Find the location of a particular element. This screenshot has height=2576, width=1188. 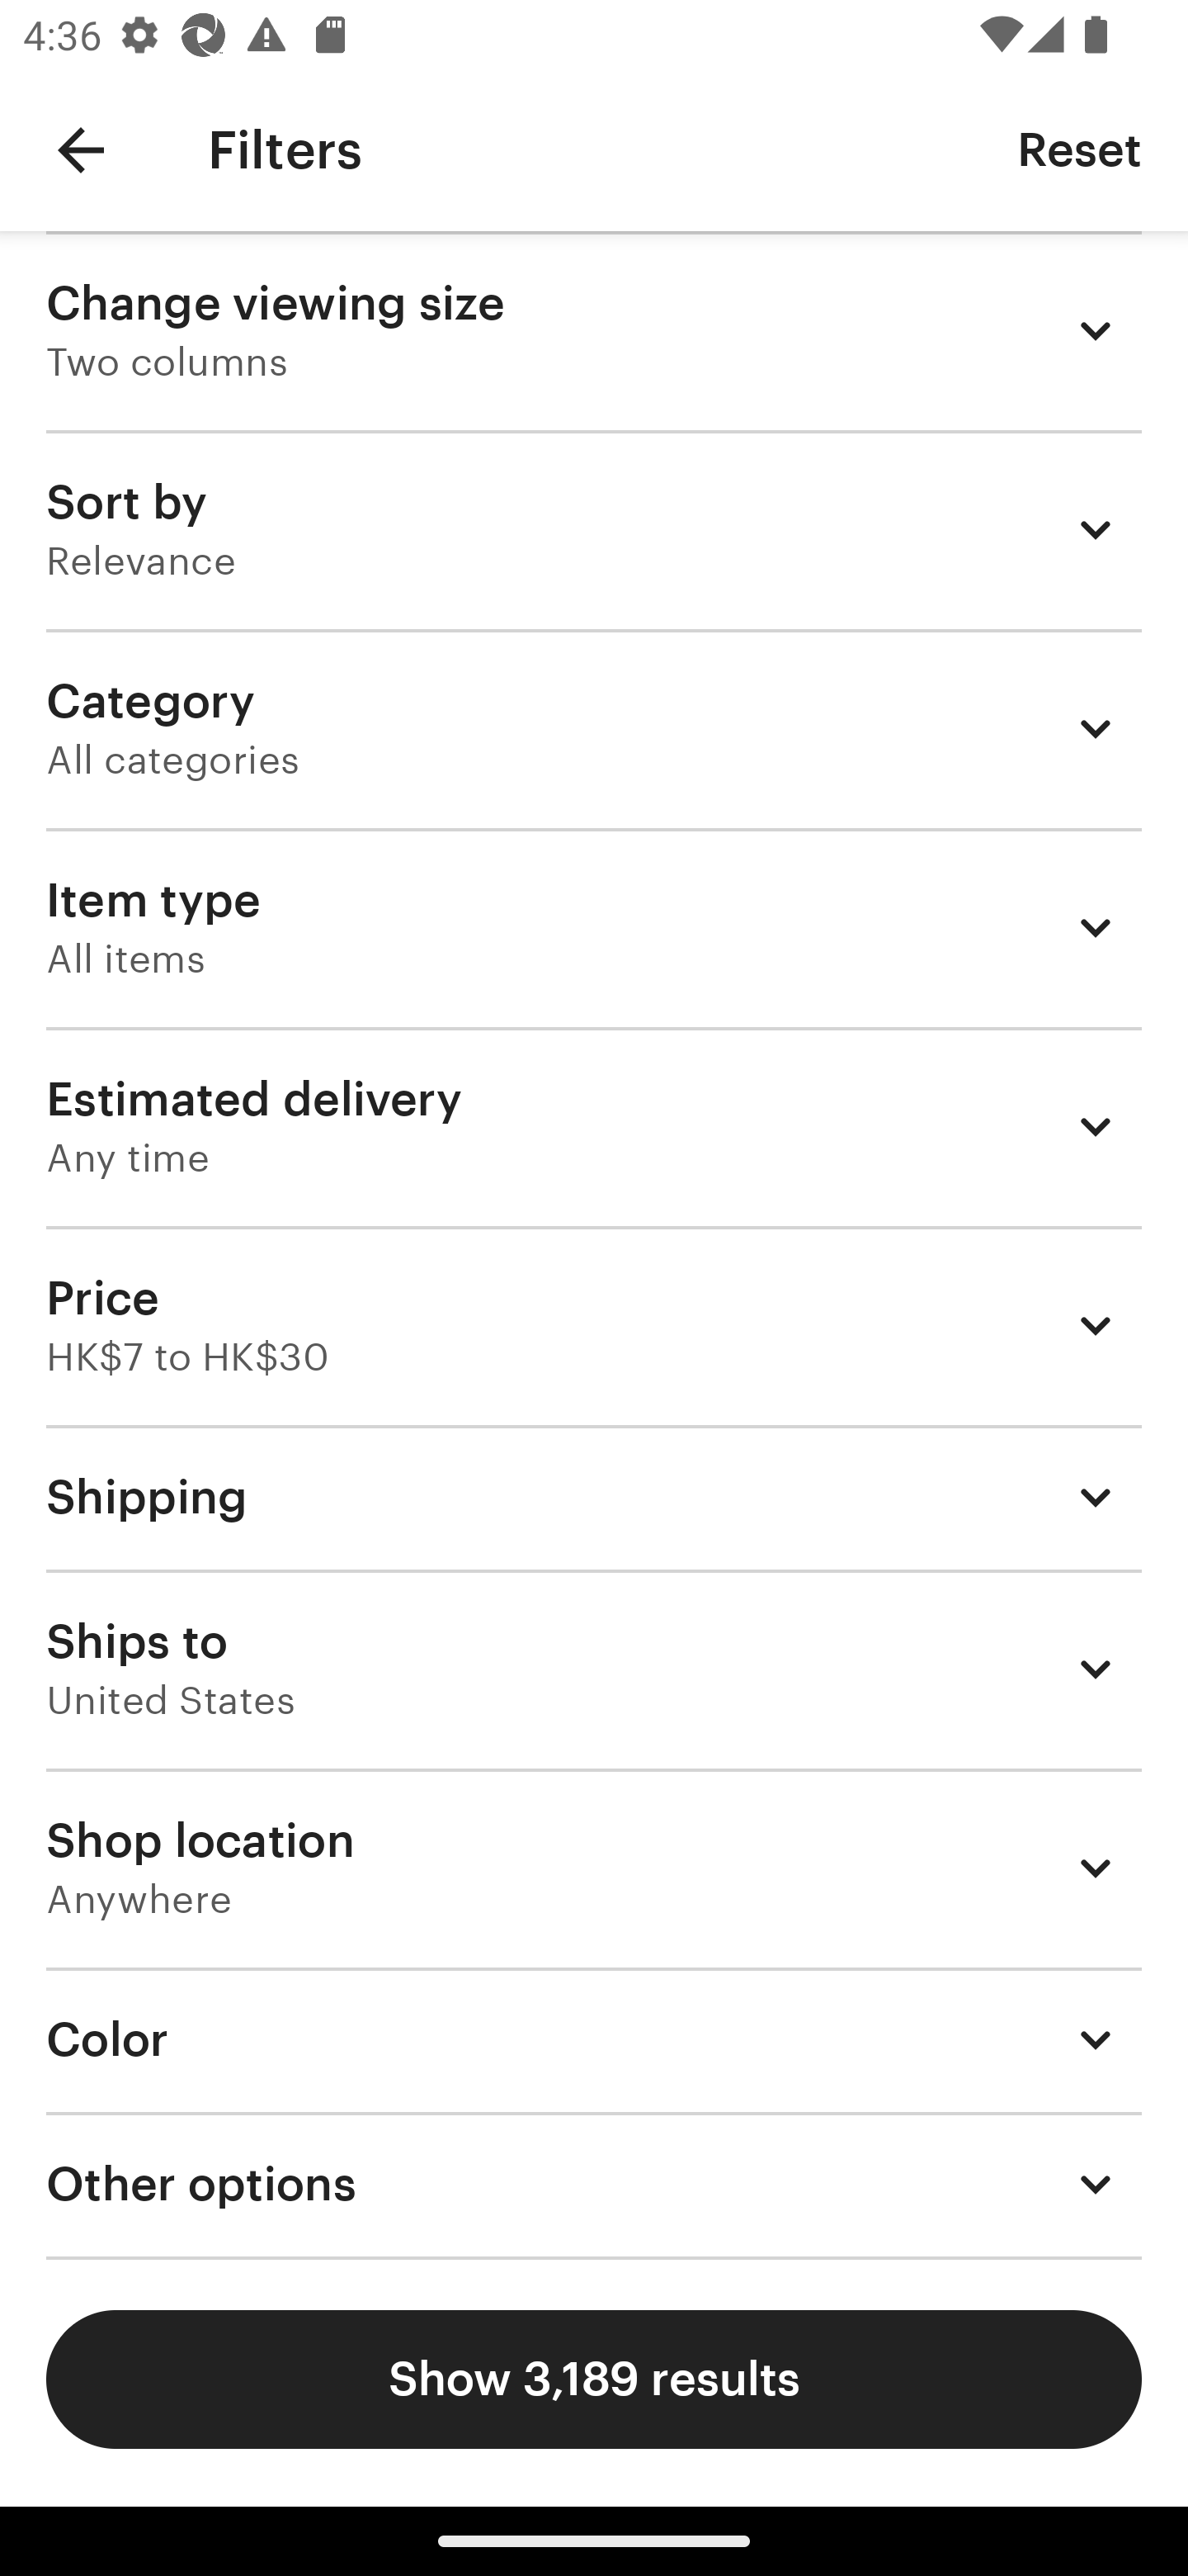

Shop location Anywhere is located at coordinates (594, 1868).